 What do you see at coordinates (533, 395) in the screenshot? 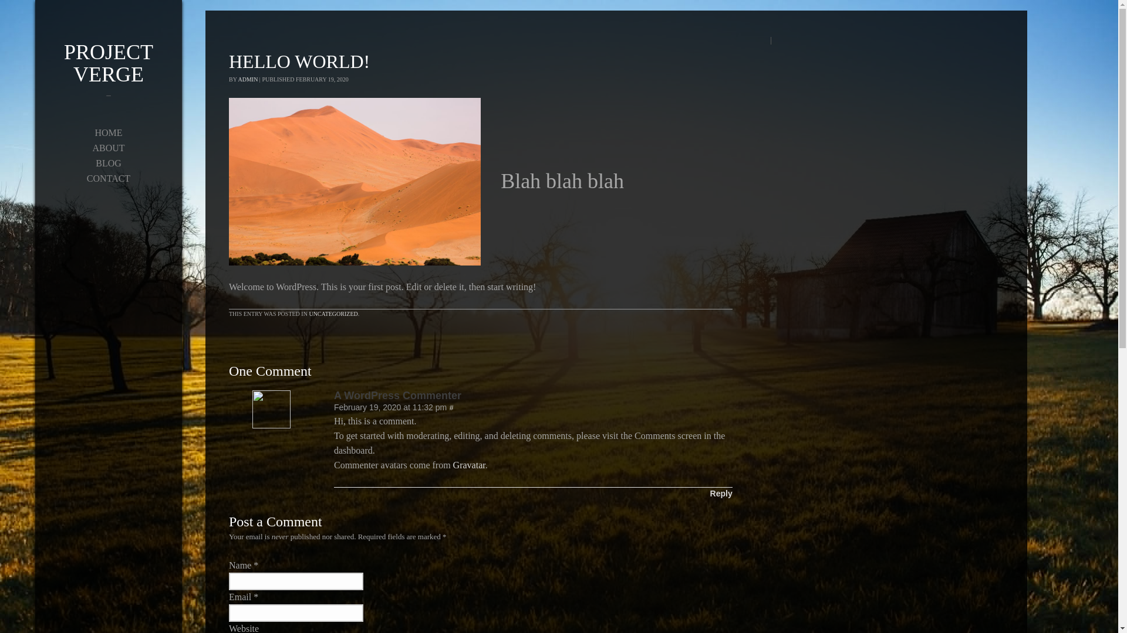
I see `A WordPress Commenter` at bounding box center [533, 395].